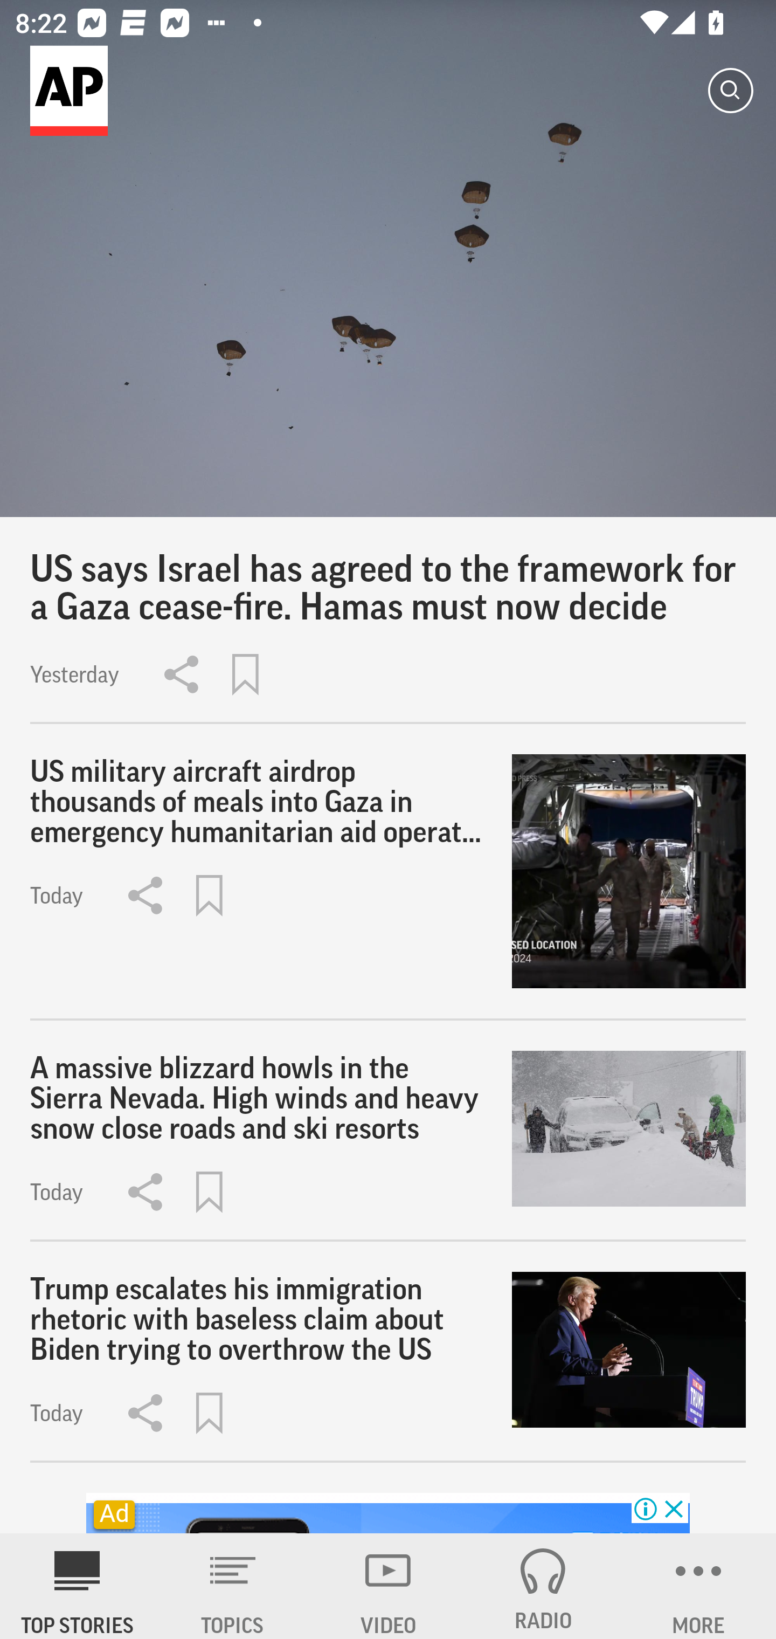  What do you see at coordinates (233, 1586) in the screenshot?
I see `TOPICS` at bounding box center [233, 1586].